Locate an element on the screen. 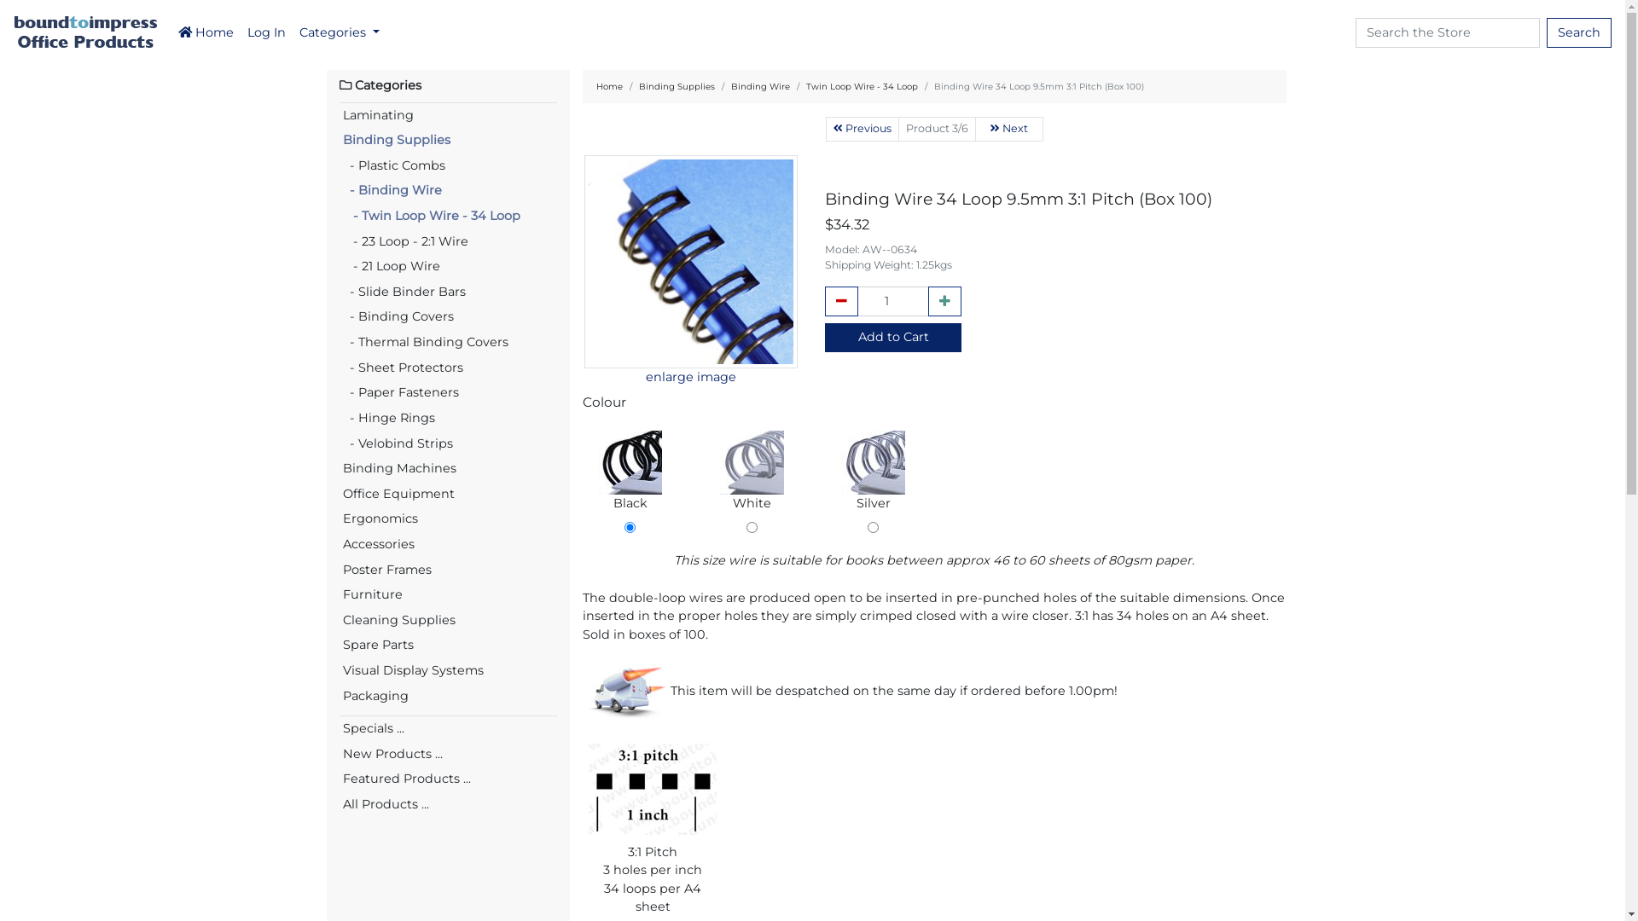  Poster Frames is located at coordinates (449, 571).